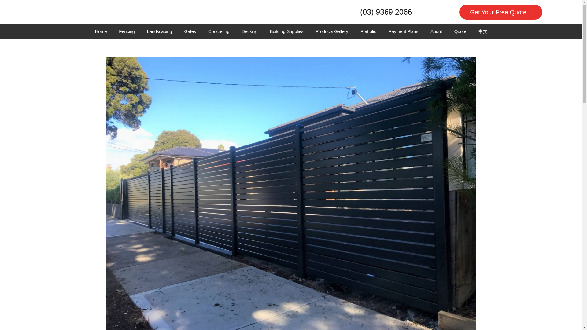 The width and height of the screenshot is (587, 330). Describe the element at coordinates (368, 31) in the screenshot. I see `Portfolio` at that location.